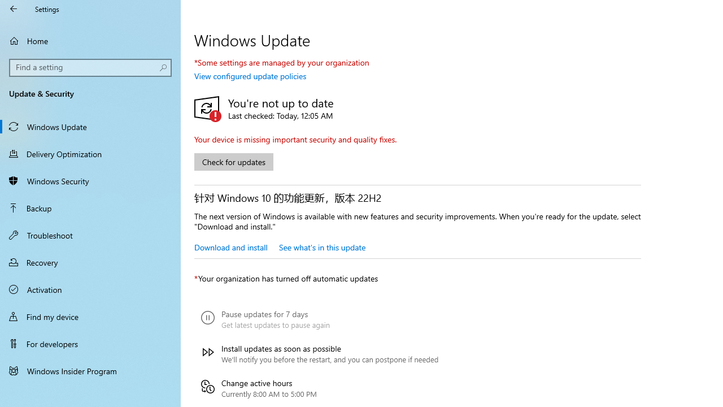  What do you see at coordinates (90, 289) in the screenshot?
I see `Activation` at bounding box center [90, 289].